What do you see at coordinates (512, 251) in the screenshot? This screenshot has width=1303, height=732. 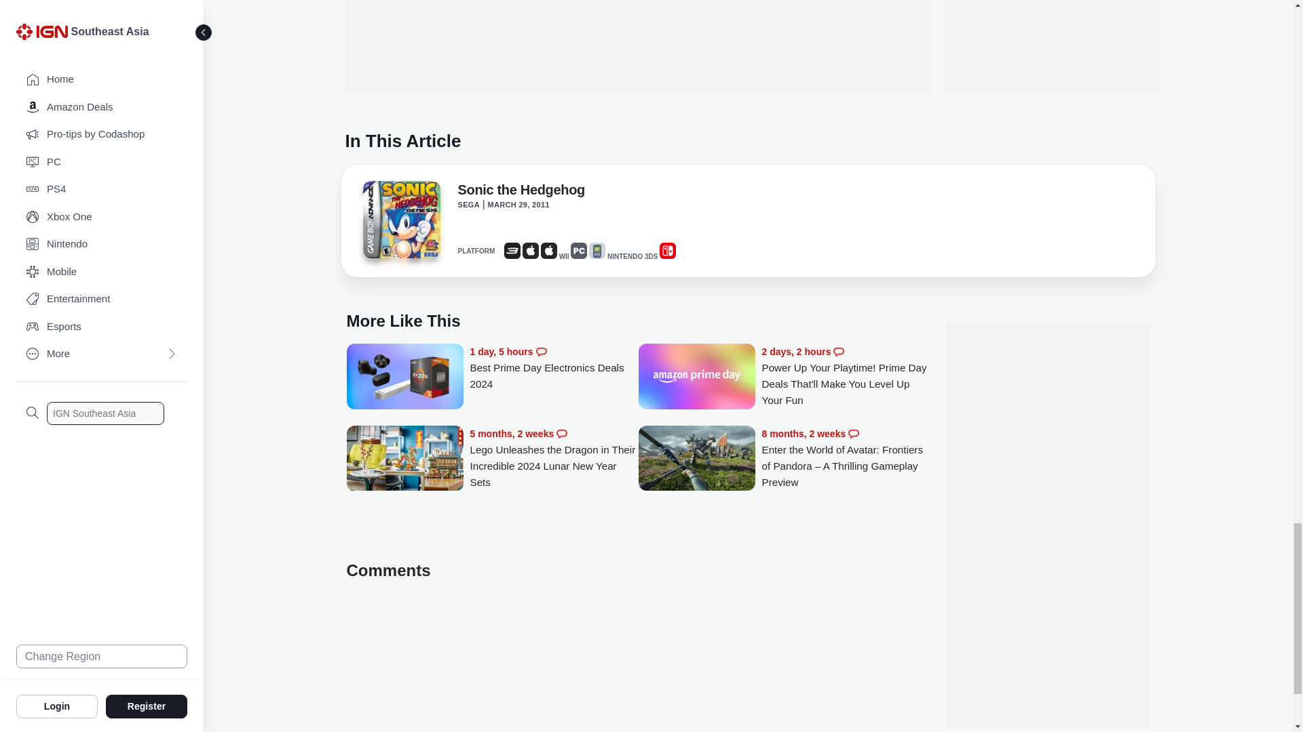 I see `PS3` at bounding box center [512, 251].